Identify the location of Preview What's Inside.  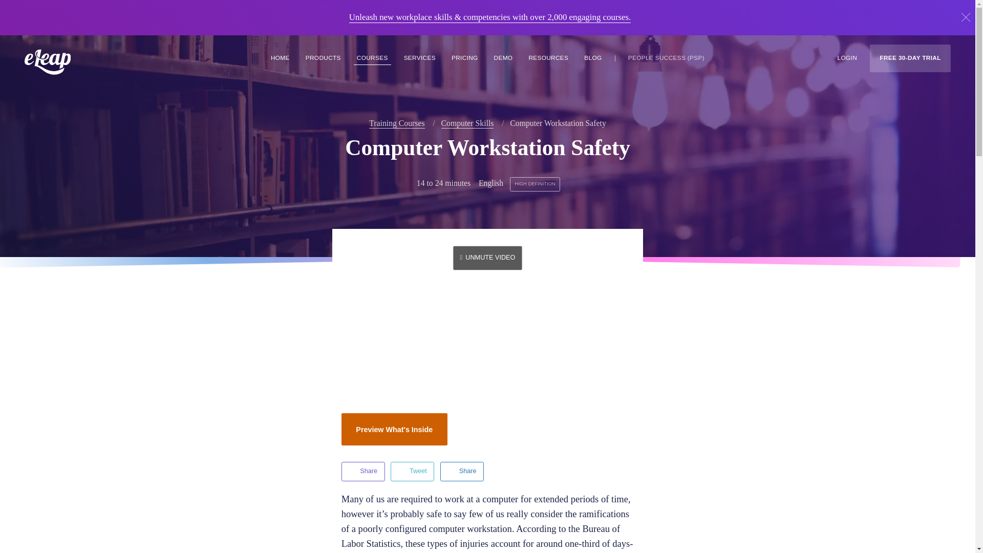
(394, 429).